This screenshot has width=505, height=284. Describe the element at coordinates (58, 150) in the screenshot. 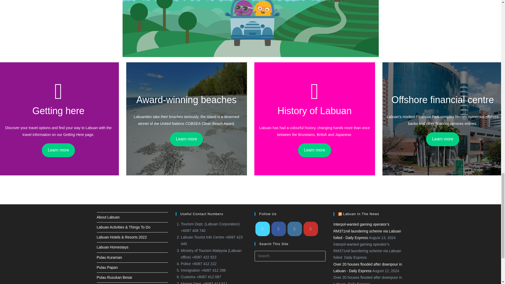

I see `Learn more` at that location.